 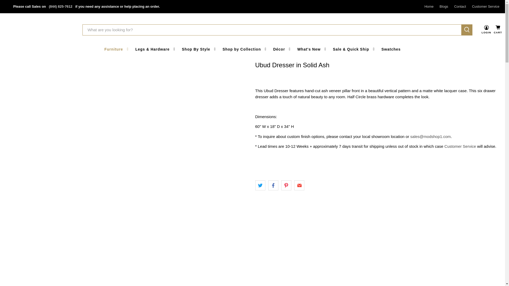 What do you see at coordinates (460, 146) in the screenshot?
I see `Customer Service` at bounding box center [460, 146].